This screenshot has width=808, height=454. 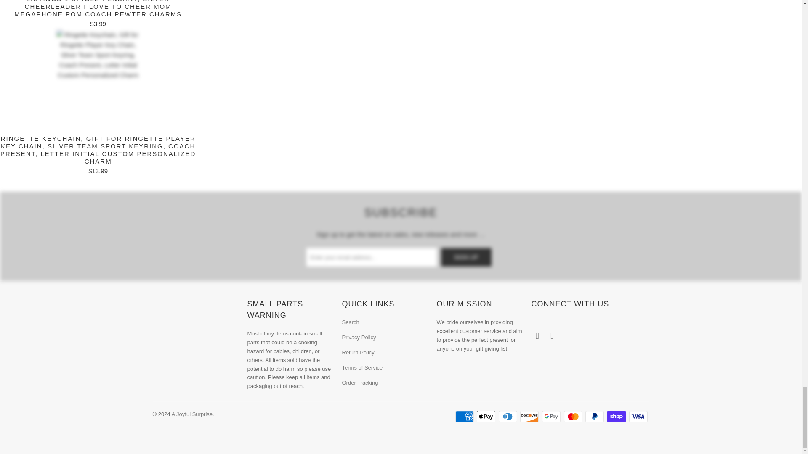 What do you see at coordinates (530, 416) in the screenshot?
I see `Discover` at bounding box center [530, 416].